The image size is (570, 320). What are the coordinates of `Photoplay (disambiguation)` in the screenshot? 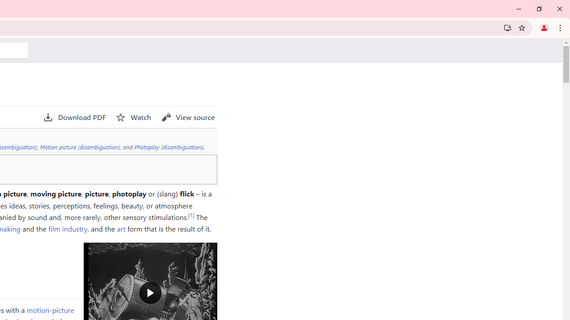 It's located at (168, 147).